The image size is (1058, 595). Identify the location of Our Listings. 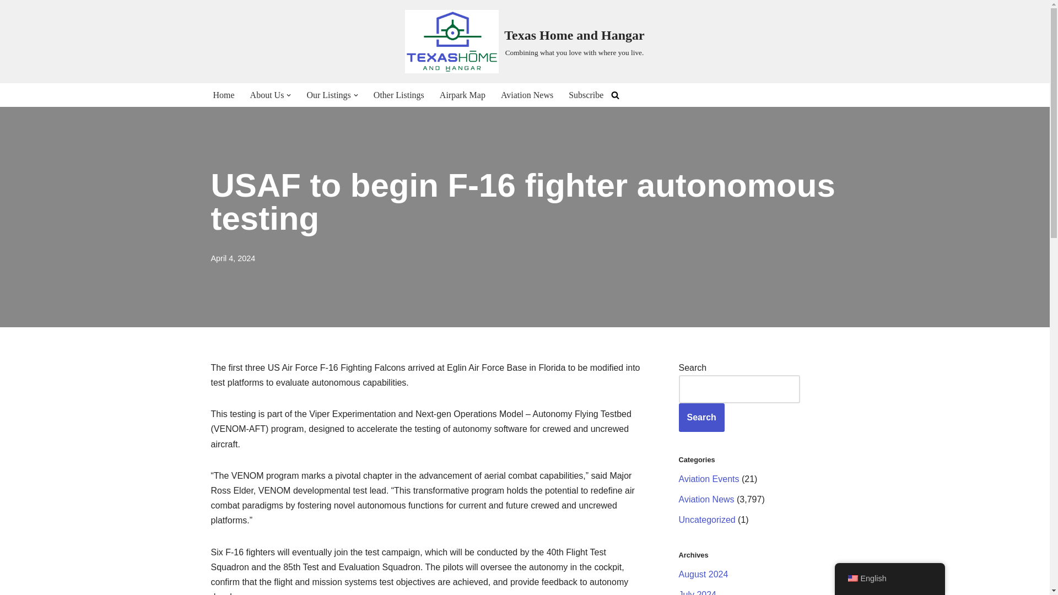
(328, 95).